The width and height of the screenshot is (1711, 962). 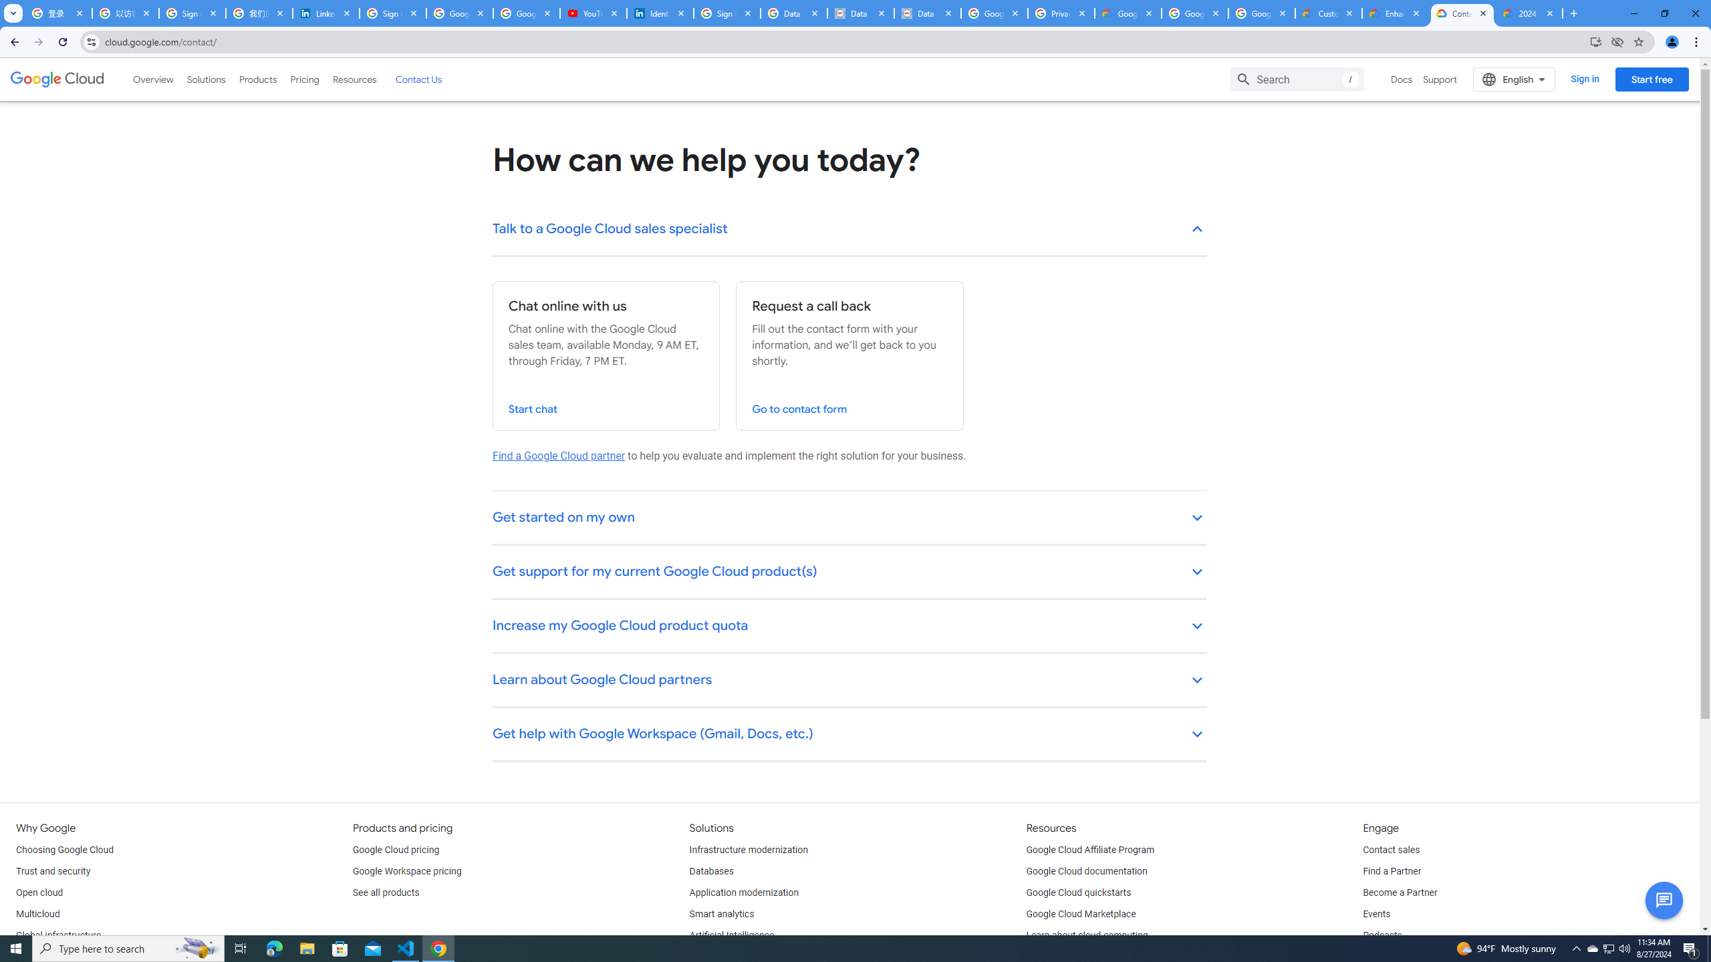 I want to click on Google Workspace - Specific Terms, so click(x=1262, y=13).